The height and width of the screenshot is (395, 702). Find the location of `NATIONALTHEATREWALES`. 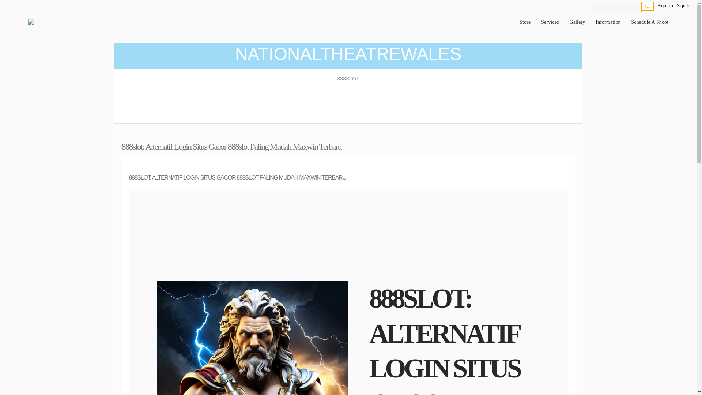

NATIONALTHEATREWALES is located at coordinates (348, 53).